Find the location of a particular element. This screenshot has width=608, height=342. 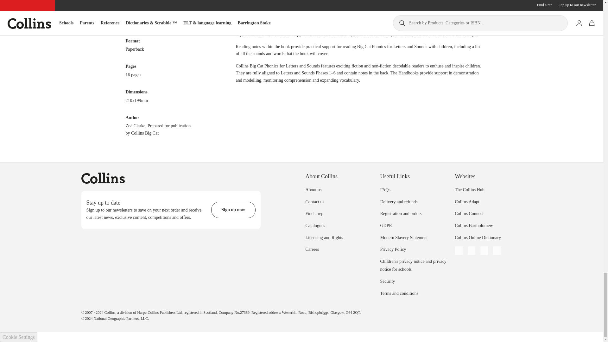

Registration and orders is located at coordinates (401, 213).